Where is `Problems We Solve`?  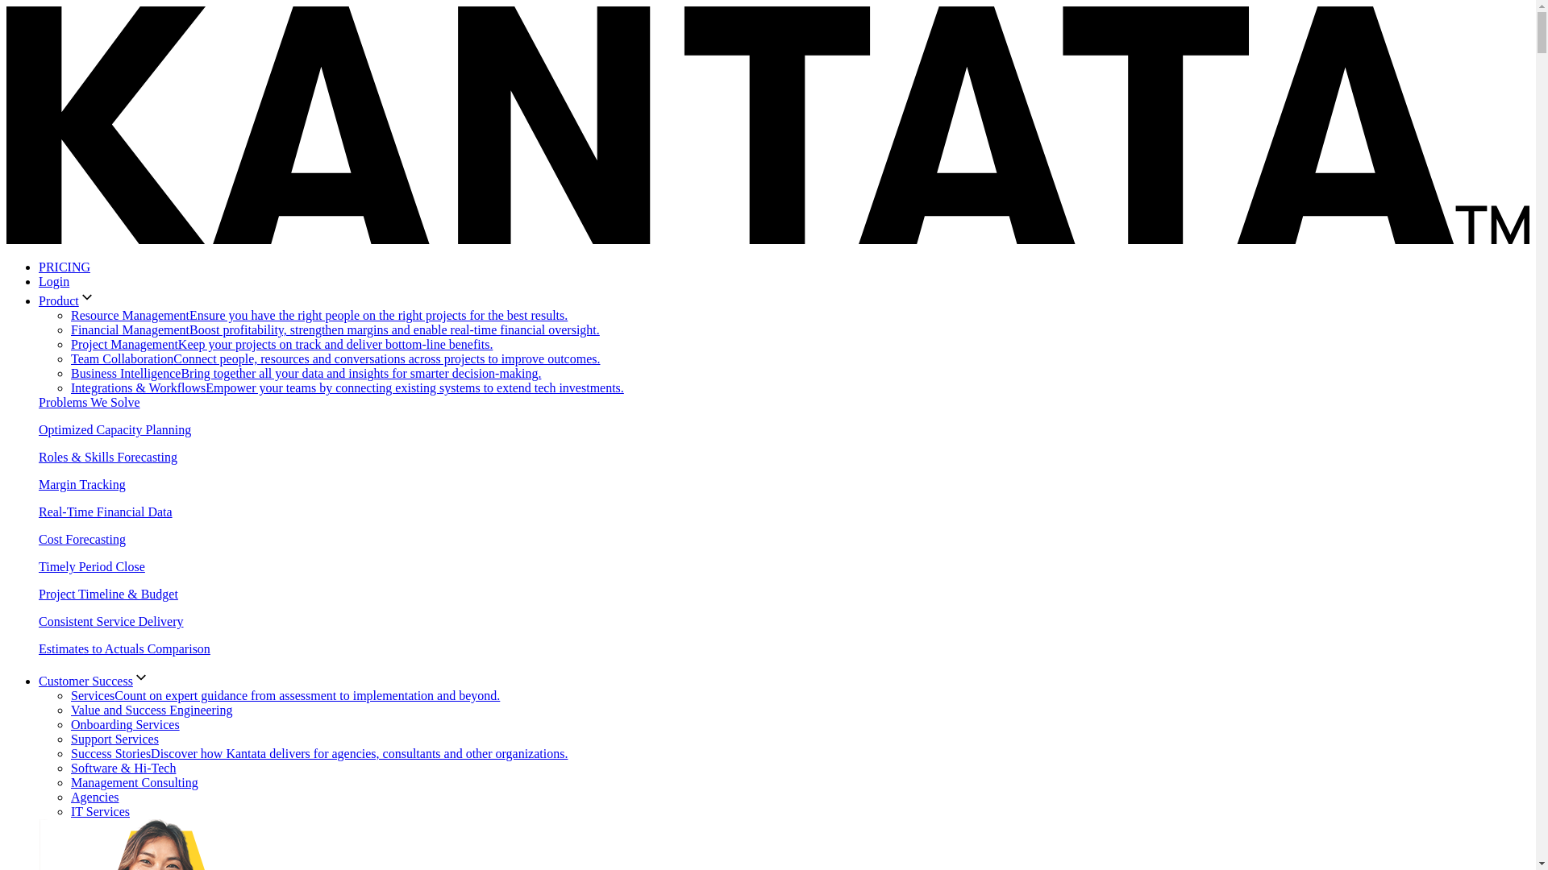 Problems We Solve is located at coordinates (89, 402).